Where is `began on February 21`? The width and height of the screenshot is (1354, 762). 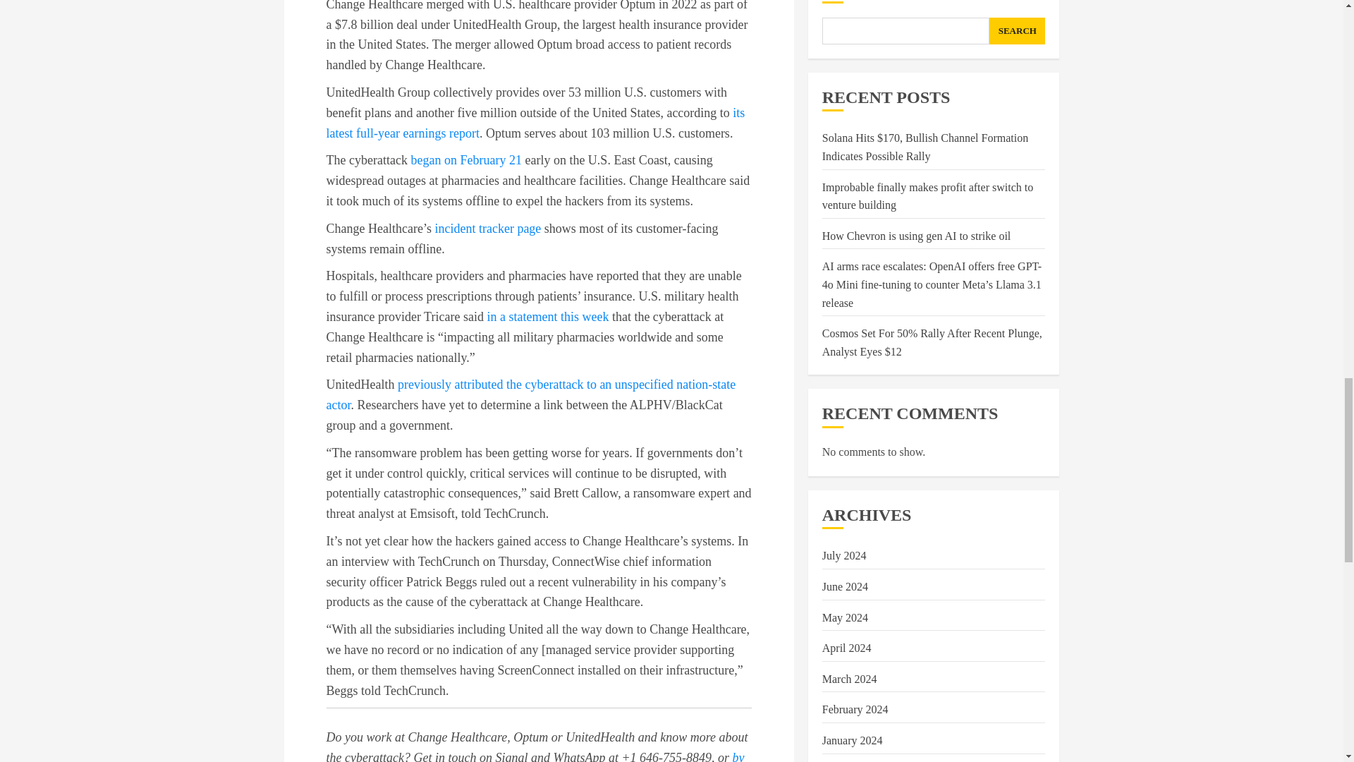
began on February 21 is located at coordinates (465, 159).